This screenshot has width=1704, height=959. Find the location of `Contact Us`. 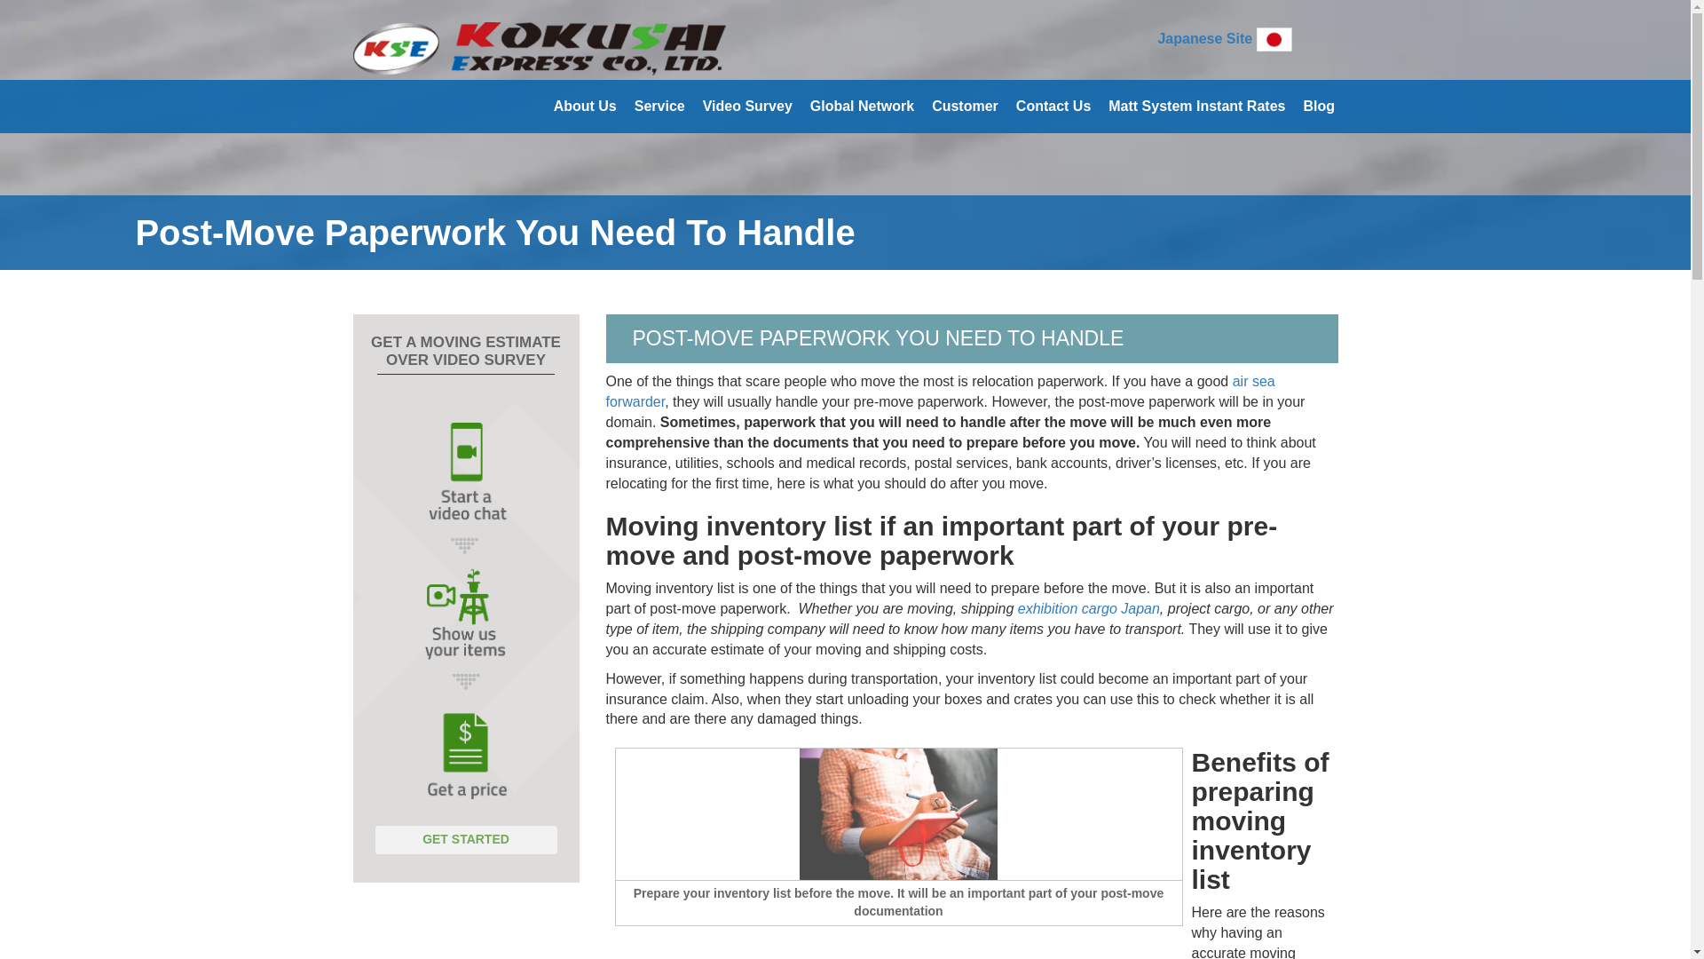

Contact Us is located at coordinates (1053, 107).